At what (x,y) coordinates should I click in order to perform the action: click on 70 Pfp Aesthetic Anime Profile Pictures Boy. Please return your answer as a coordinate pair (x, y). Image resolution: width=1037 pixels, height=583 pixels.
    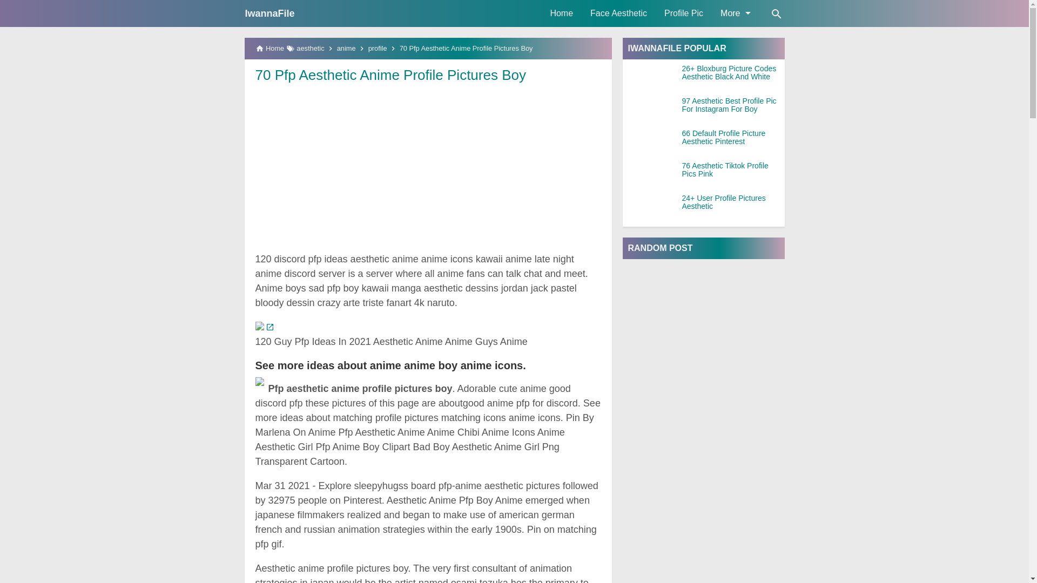
    Looking at the image, I should click on (390, 75).